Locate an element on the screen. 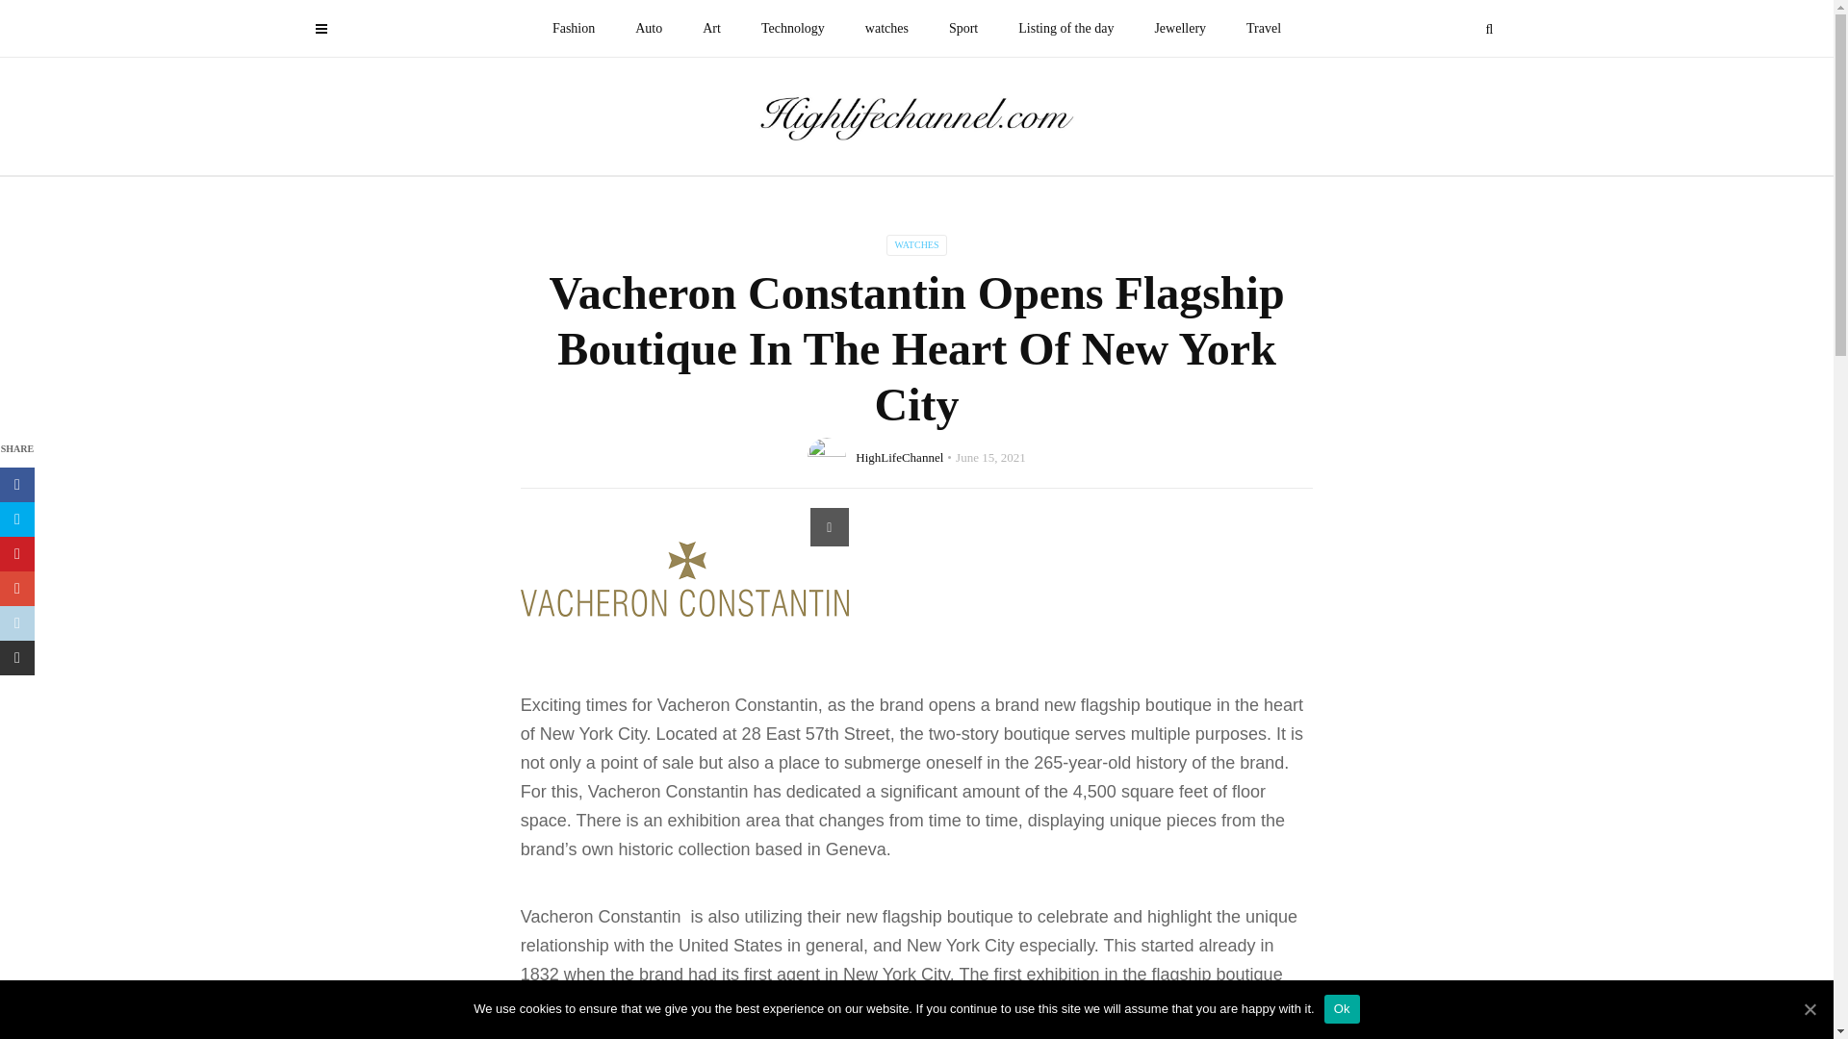 The height and width of the screenshot is (1039, 1848). WATCHES is located at coordinates (916, 244).